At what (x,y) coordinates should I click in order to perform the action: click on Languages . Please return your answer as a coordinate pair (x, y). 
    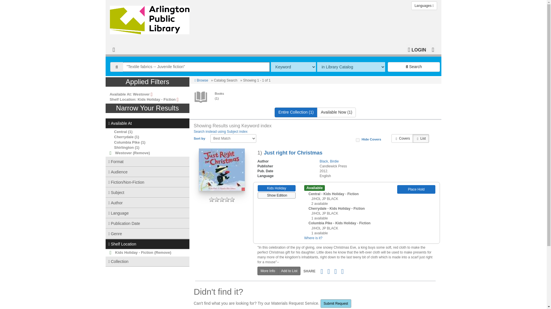
    Looking at the image, I should click on (424, 6).